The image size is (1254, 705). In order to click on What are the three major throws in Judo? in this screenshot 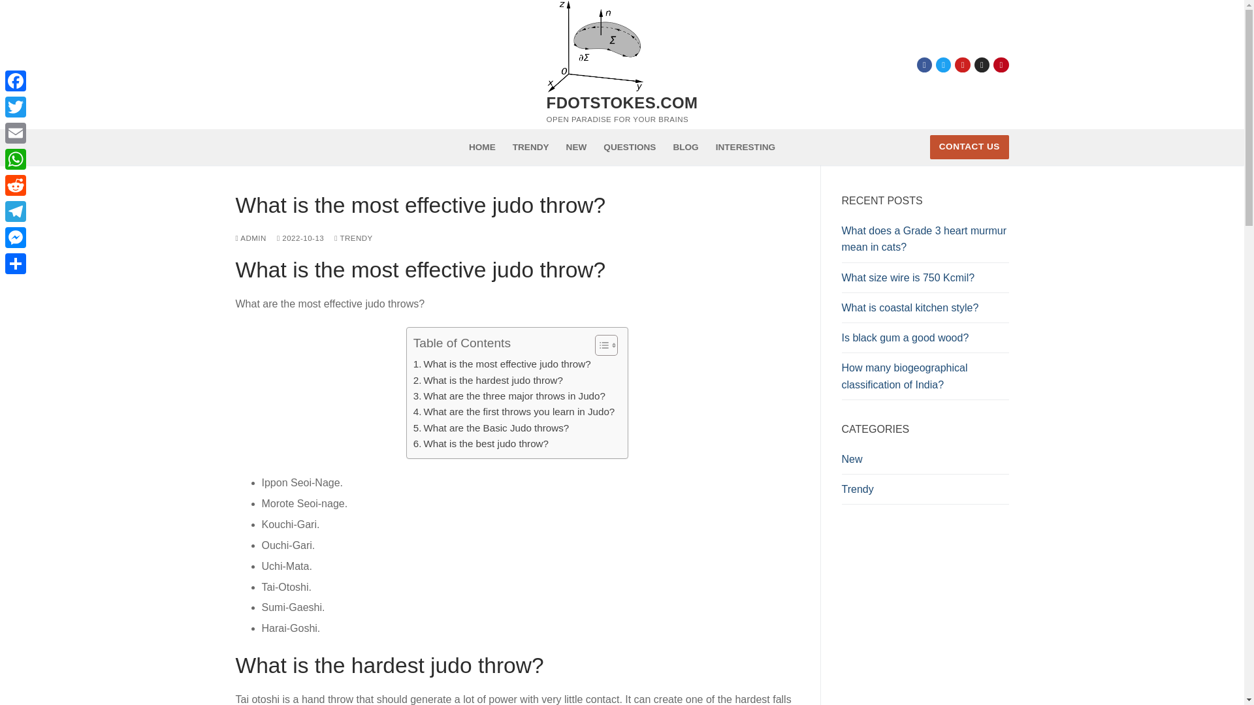, I will do `click(509, 396)`.